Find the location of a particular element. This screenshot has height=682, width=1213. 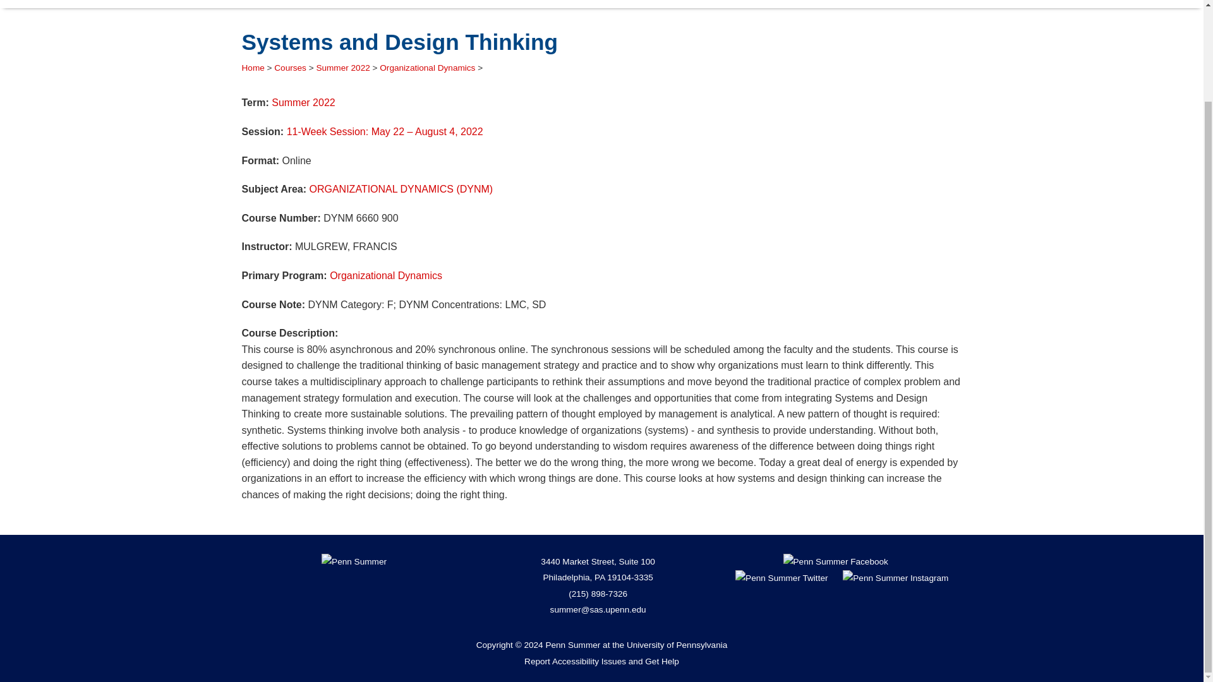

CONTACT is located at coordinates (700, 4).